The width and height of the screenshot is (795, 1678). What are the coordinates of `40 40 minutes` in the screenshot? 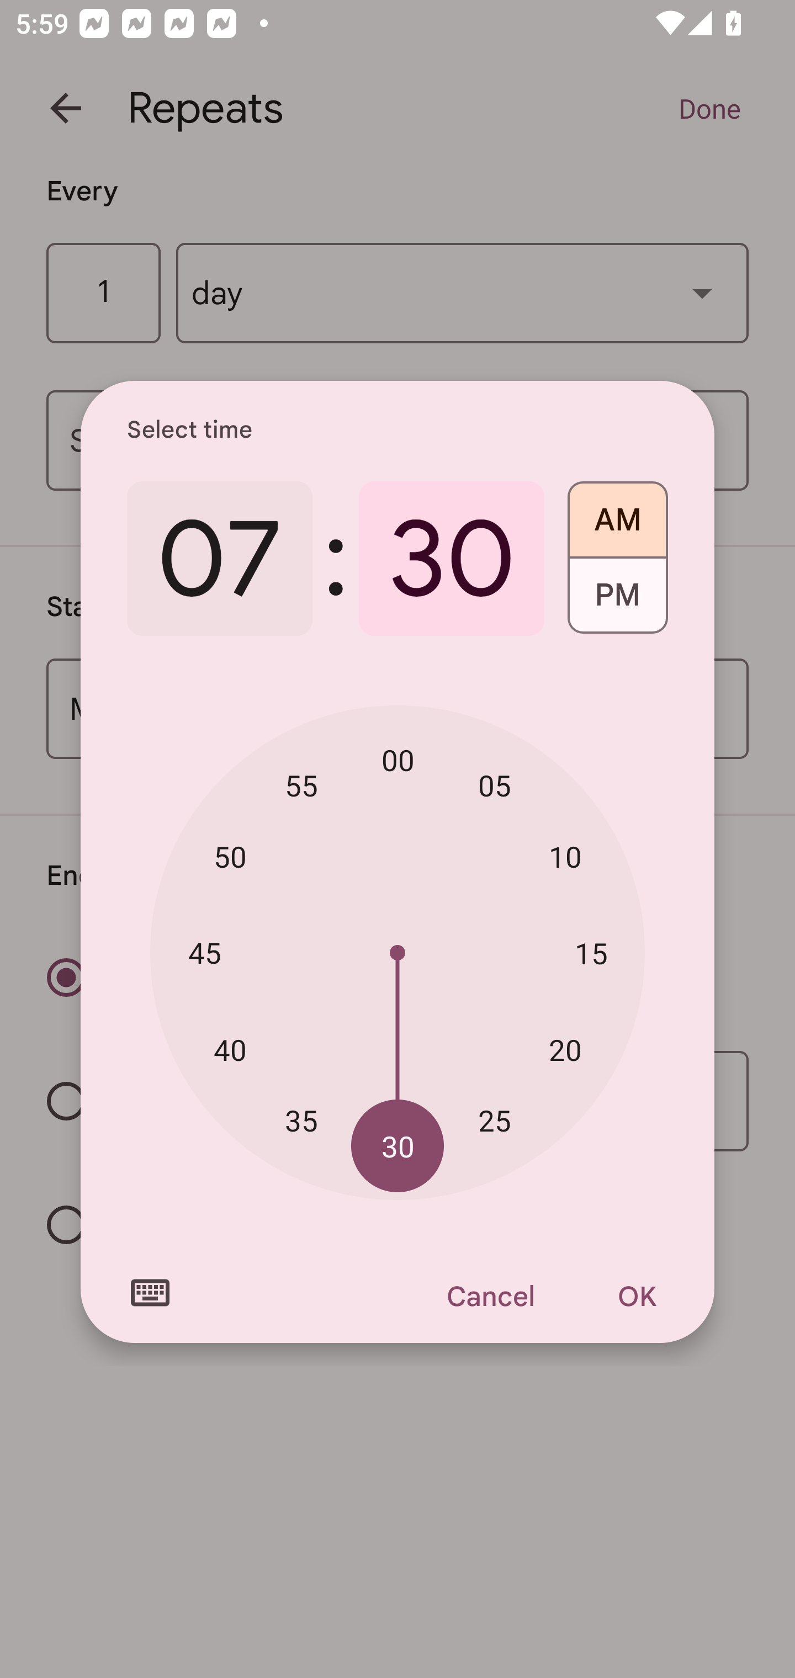 It's located at (230, 1049).